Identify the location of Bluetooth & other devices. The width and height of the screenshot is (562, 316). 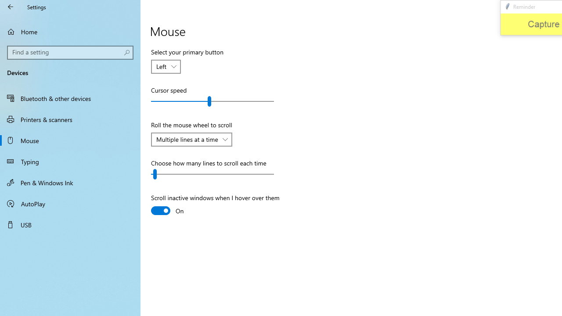
(70, 98).